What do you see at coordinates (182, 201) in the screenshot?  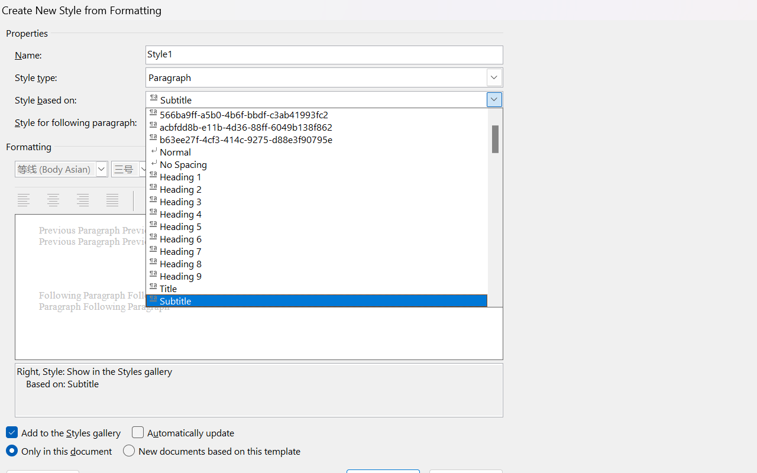 I see `1.5 Spacing` at bounding box center [182, 201].